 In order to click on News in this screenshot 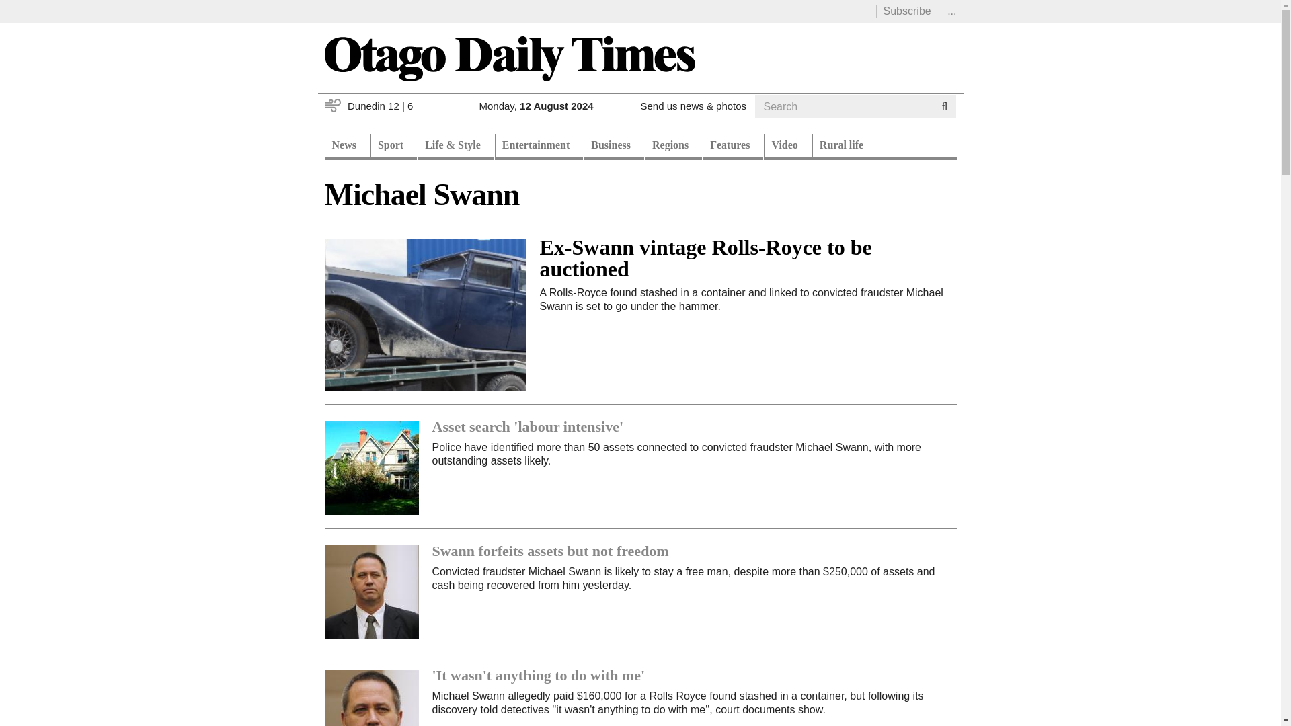, I will do `click(346, 147)`.